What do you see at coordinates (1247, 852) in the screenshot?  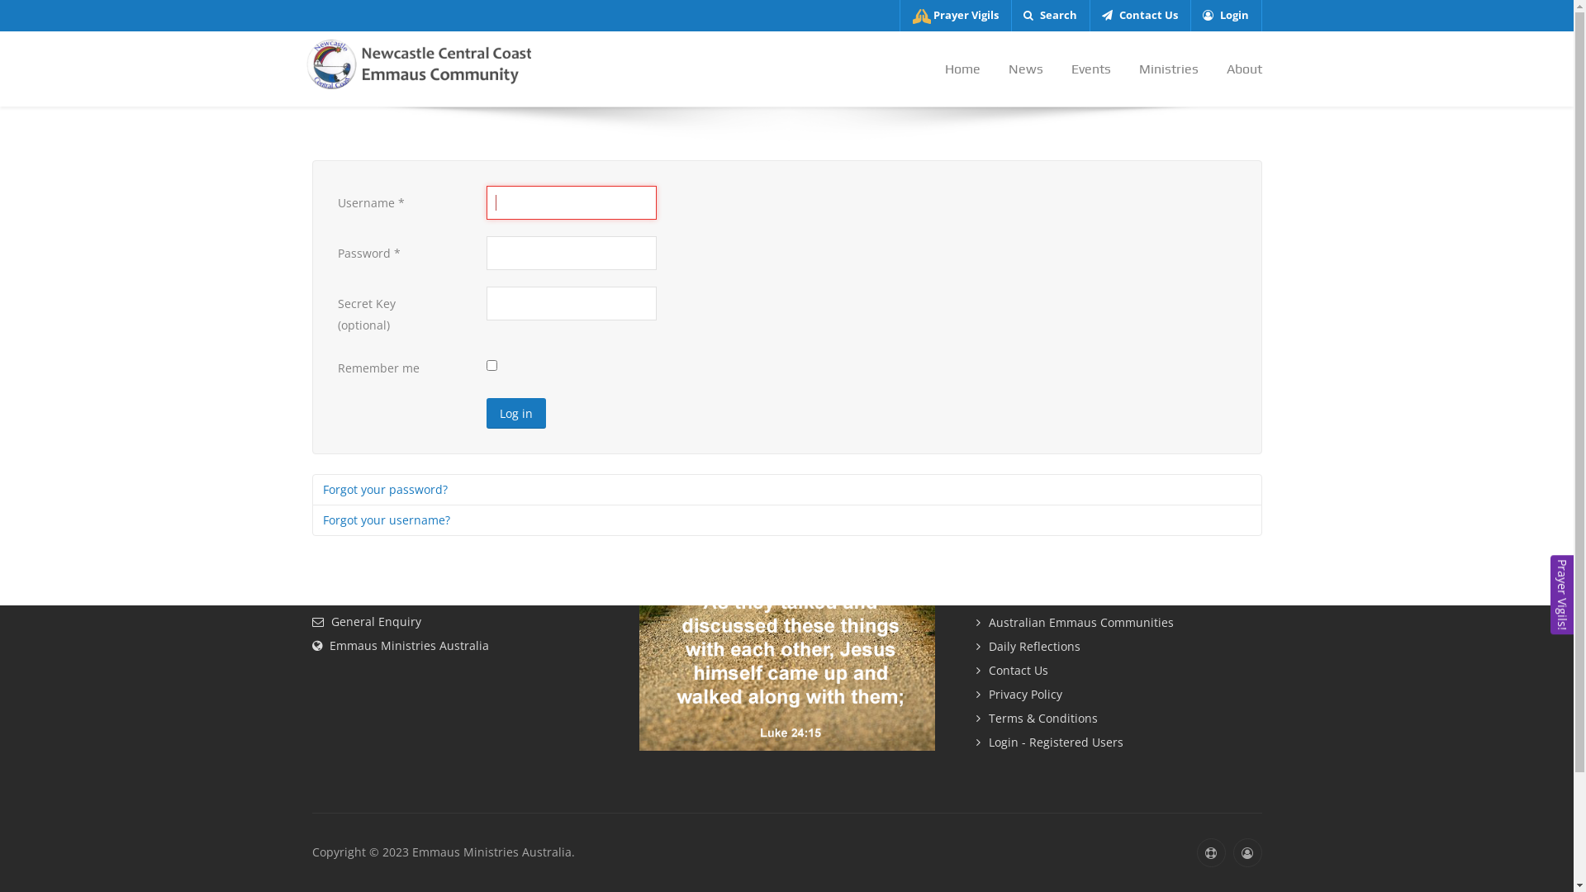 I see `Login - Registered Users` at bounding box center [1247, 852].